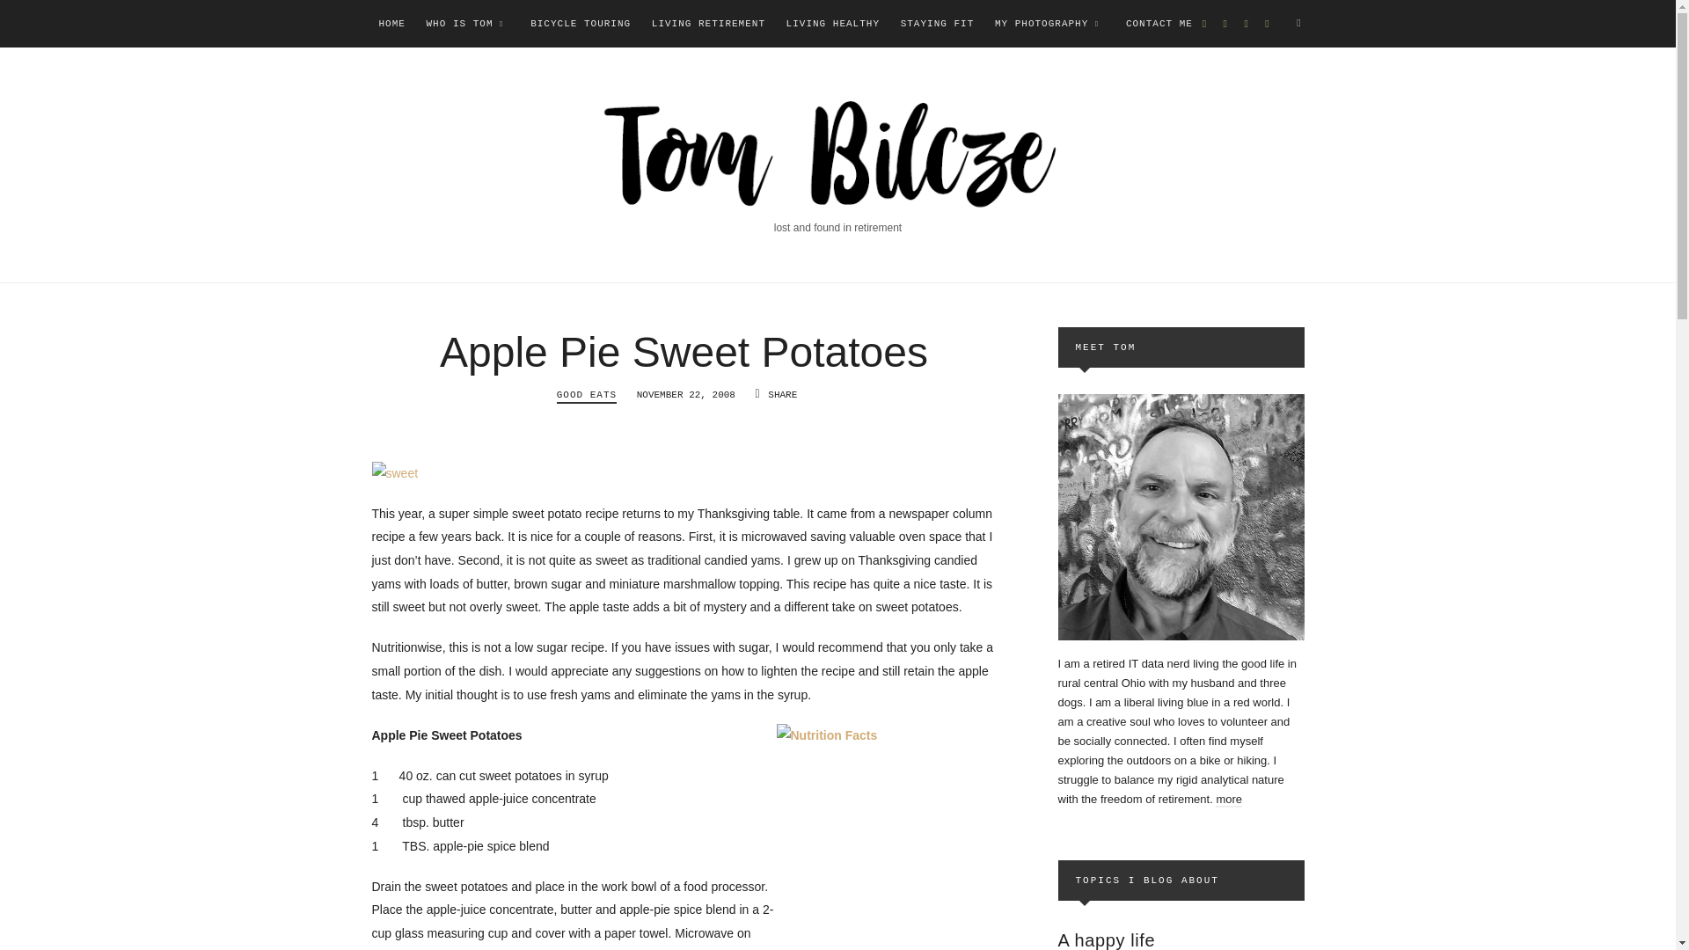 The height and width of the screenshot is (950, 1689). I want to click on WHO IS TOM, so click(459, 24).